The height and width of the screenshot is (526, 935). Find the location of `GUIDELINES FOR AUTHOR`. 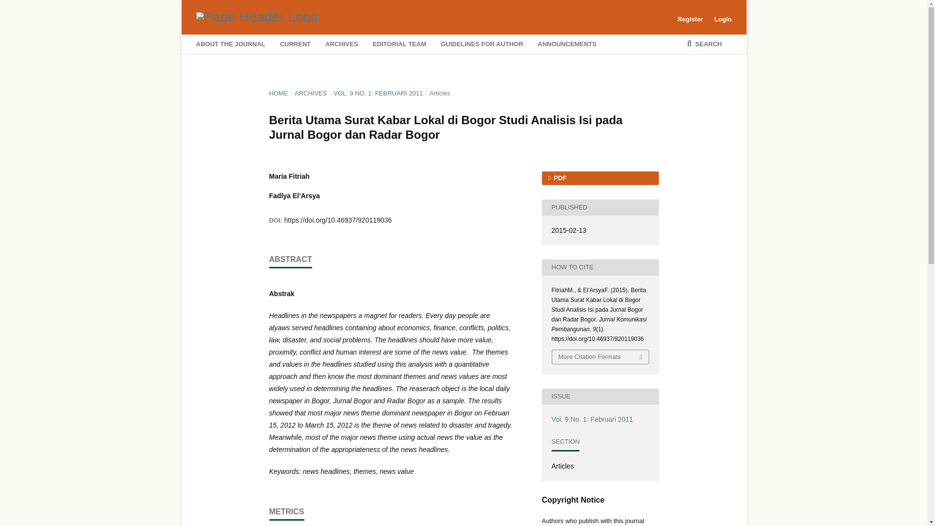

GUIDELINES FOR AUTHOR is located at coordinates (481, 44).